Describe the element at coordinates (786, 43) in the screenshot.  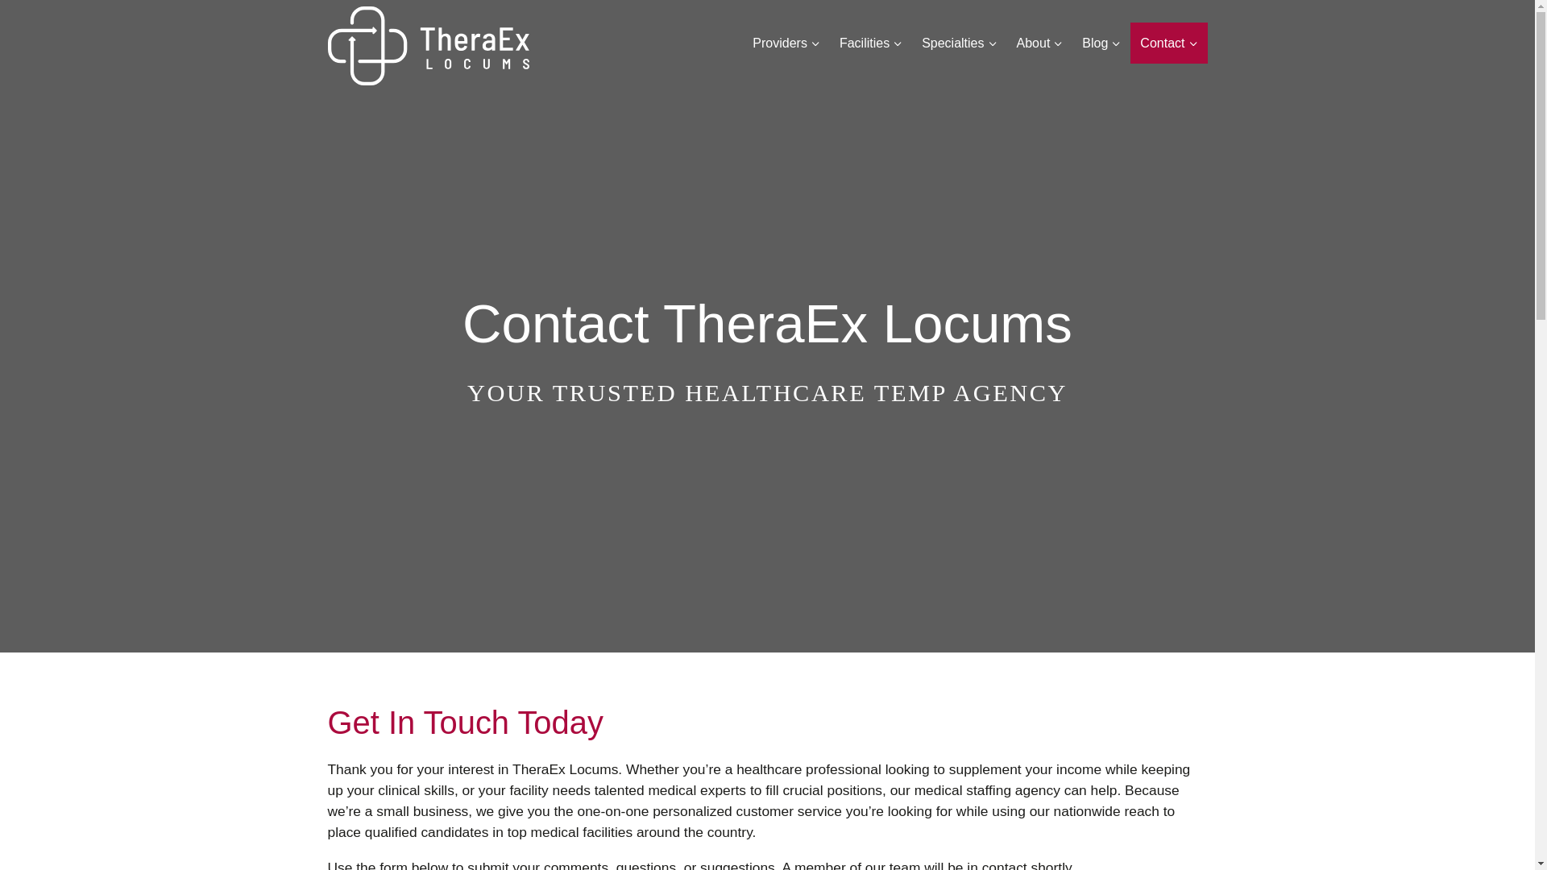
I see `Providers` at that location.